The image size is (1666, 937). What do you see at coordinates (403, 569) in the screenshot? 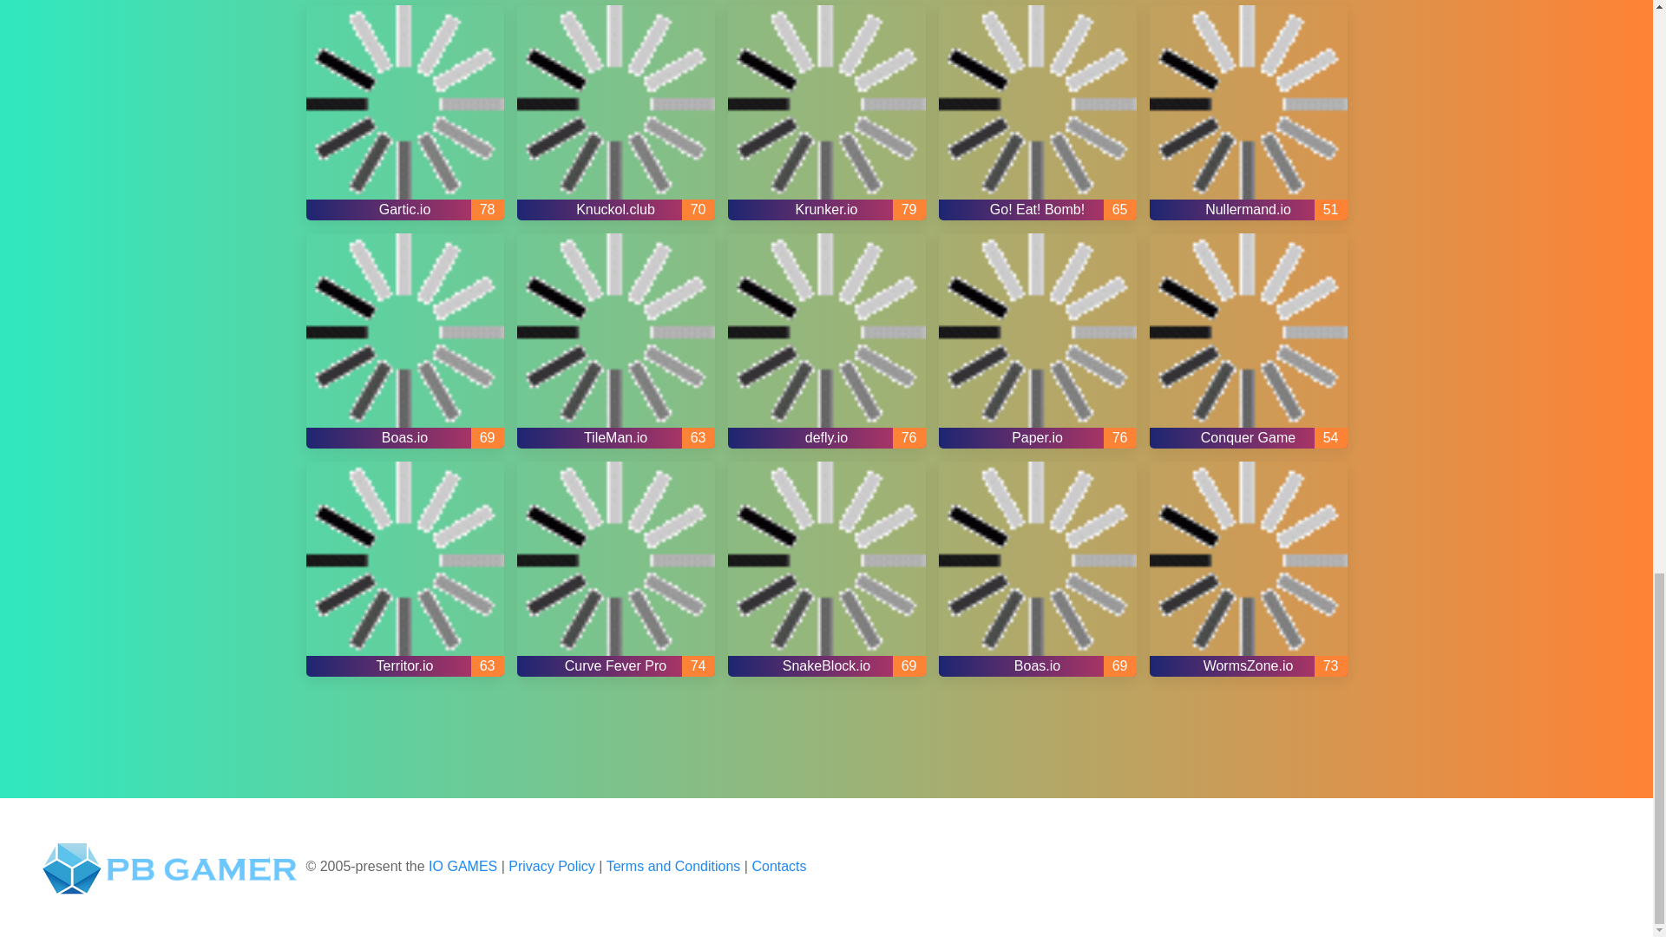
I see `Territor.io` at bounding box center [403, 569].